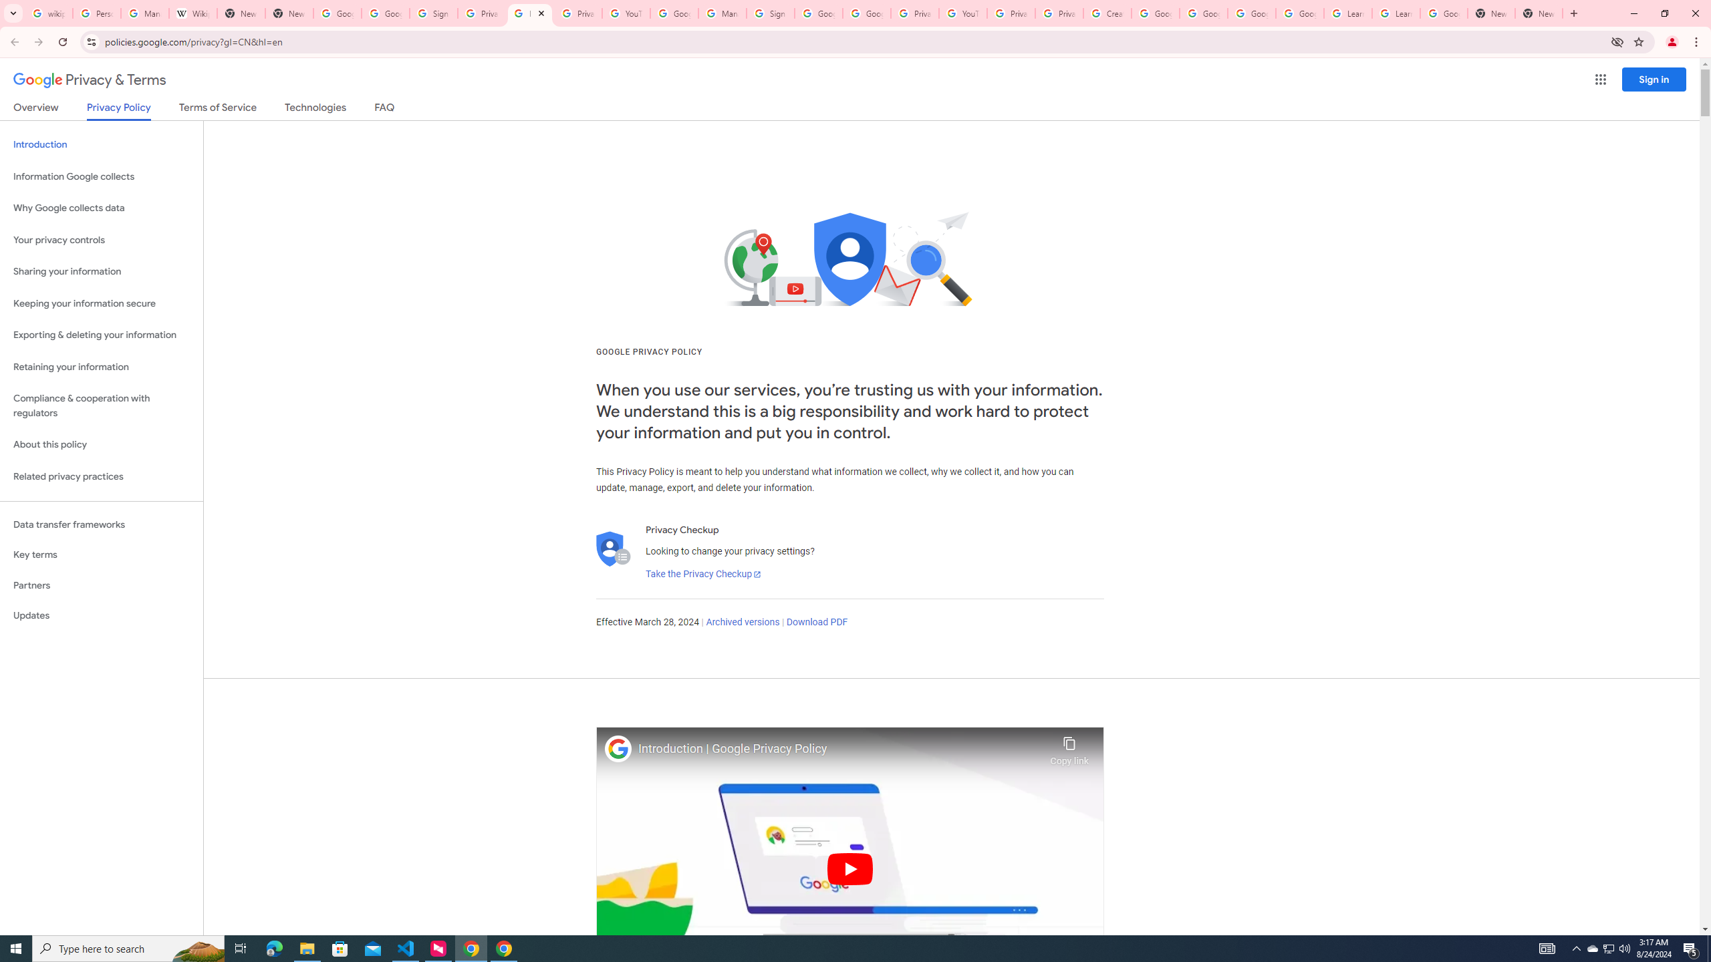  I want to click on Download PDF, so click(817, 623).